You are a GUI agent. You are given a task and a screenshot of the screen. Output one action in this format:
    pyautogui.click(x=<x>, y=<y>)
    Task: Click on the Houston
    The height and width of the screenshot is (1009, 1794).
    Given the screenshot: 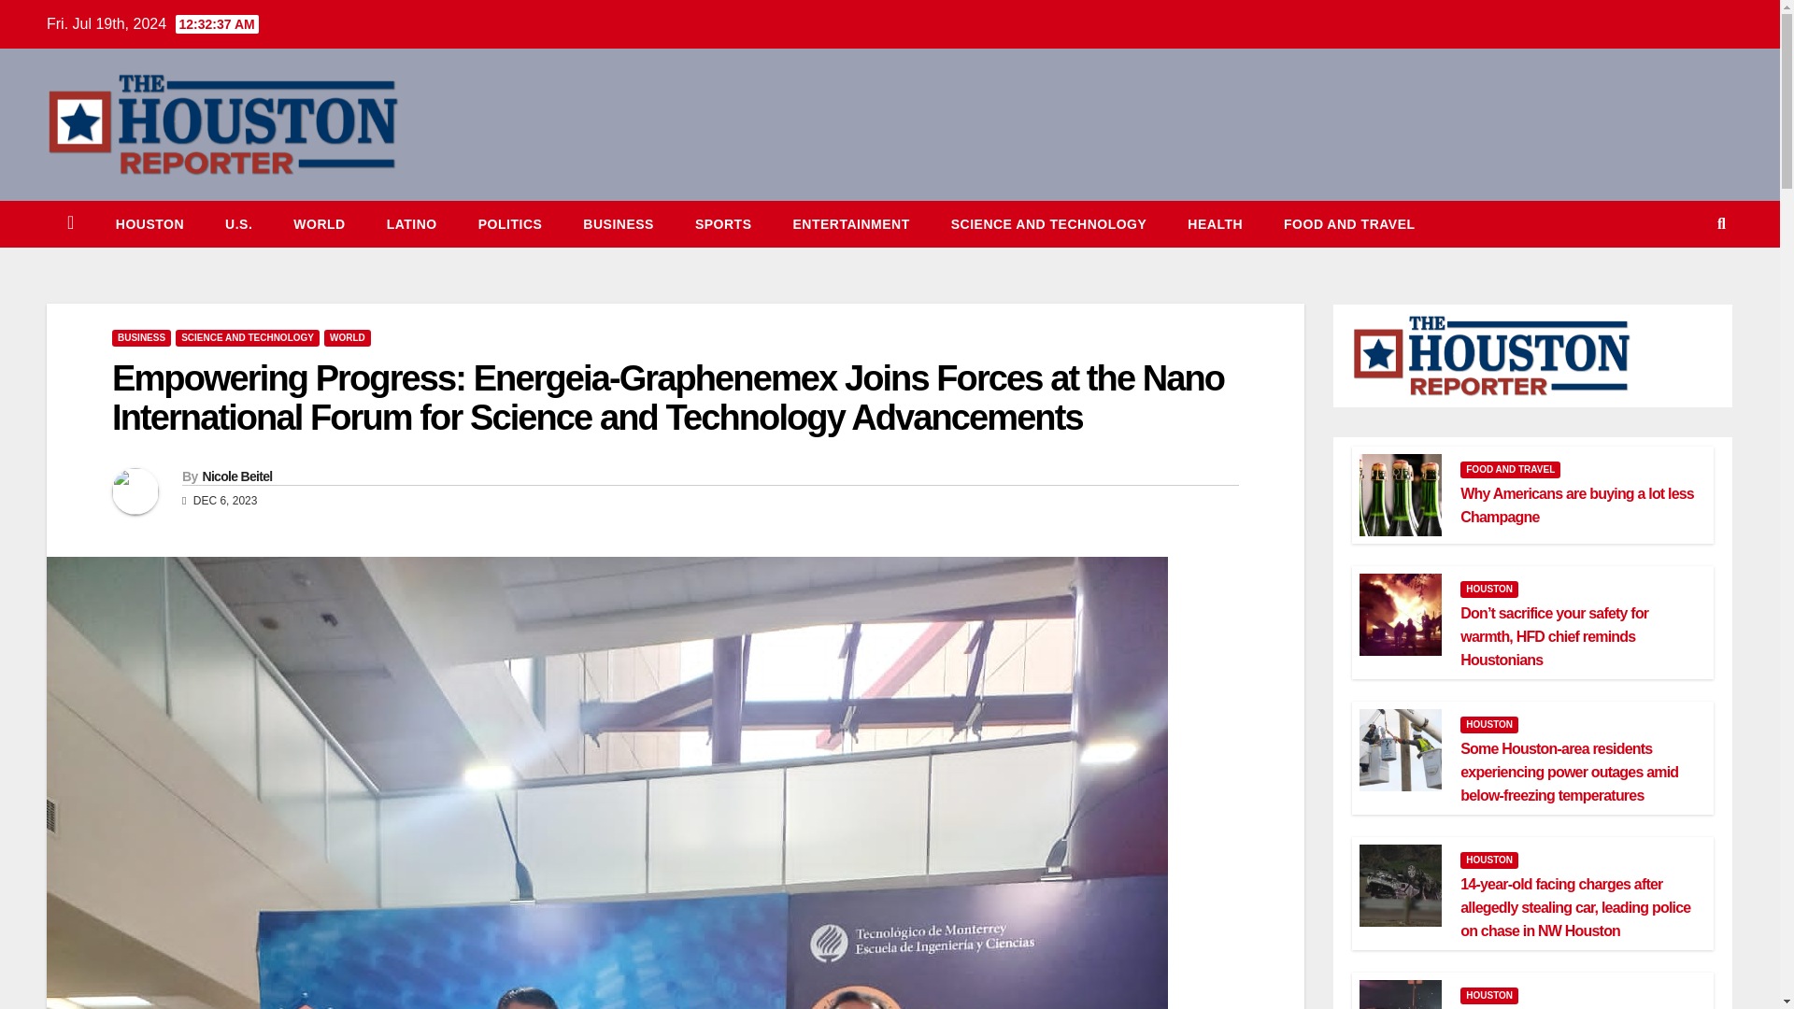 What is the action you would take?
    pyautogui.click(x=149, y=223)
    